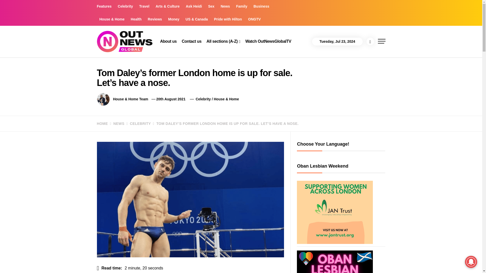 The image size is (486, 273). What do you see at coordinates (225, 6) in the screenshot?
I see `News` at bounding box center [225, 6].